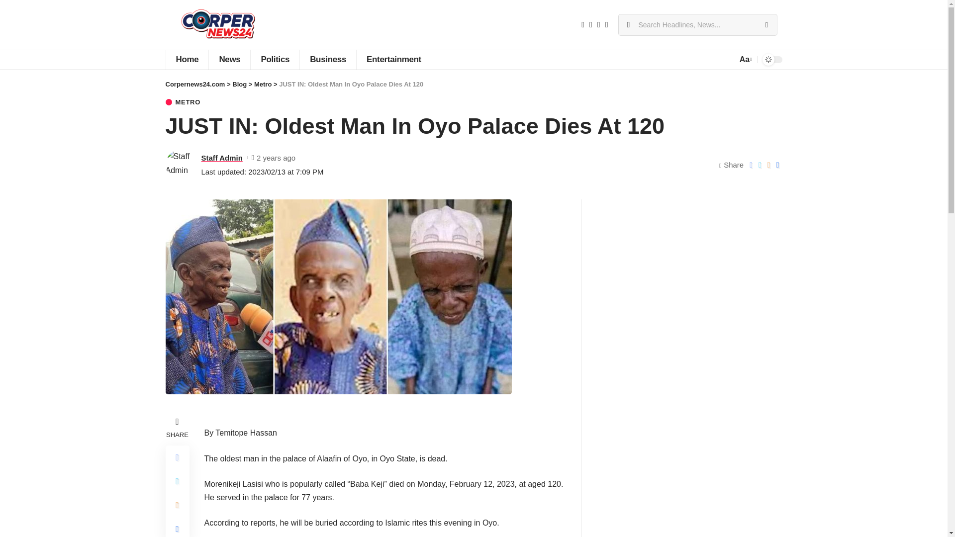  What do you see at coordinates (195, 85) in the screenshot?
I see `Go to Corpernews24.com.` at bounding box center [195, 85].